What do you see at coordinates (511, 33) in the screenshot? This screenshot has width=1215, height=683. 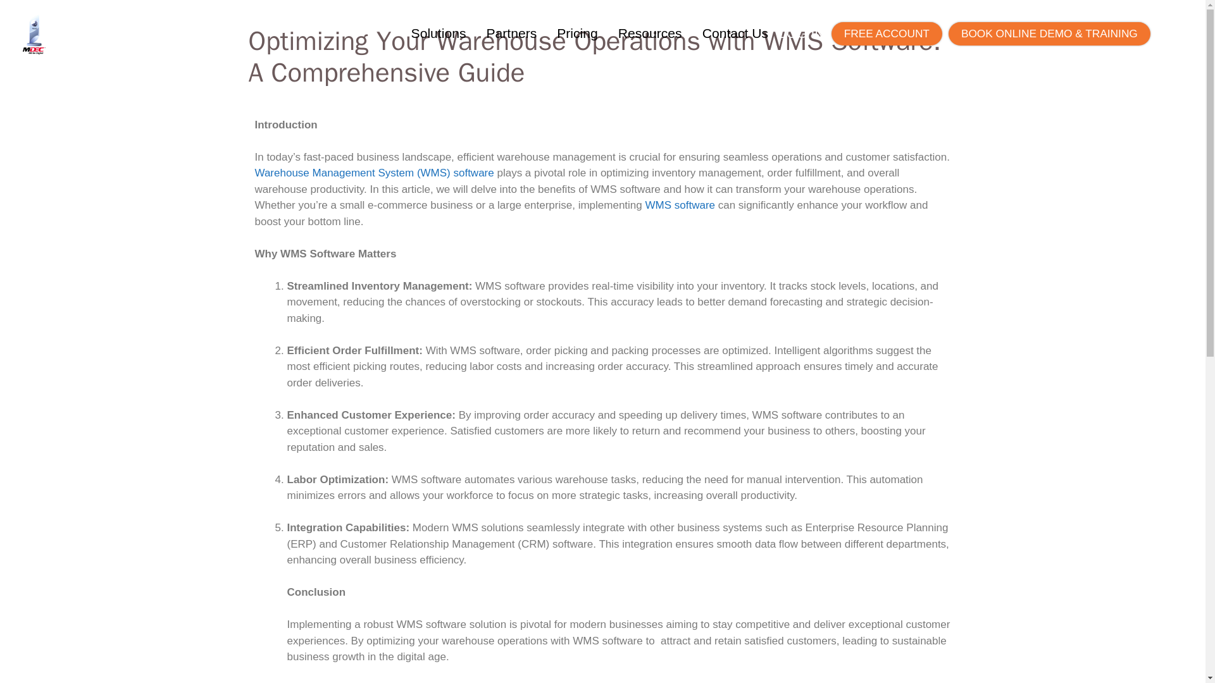 I see `Partners` at bounding box center [511, 33].